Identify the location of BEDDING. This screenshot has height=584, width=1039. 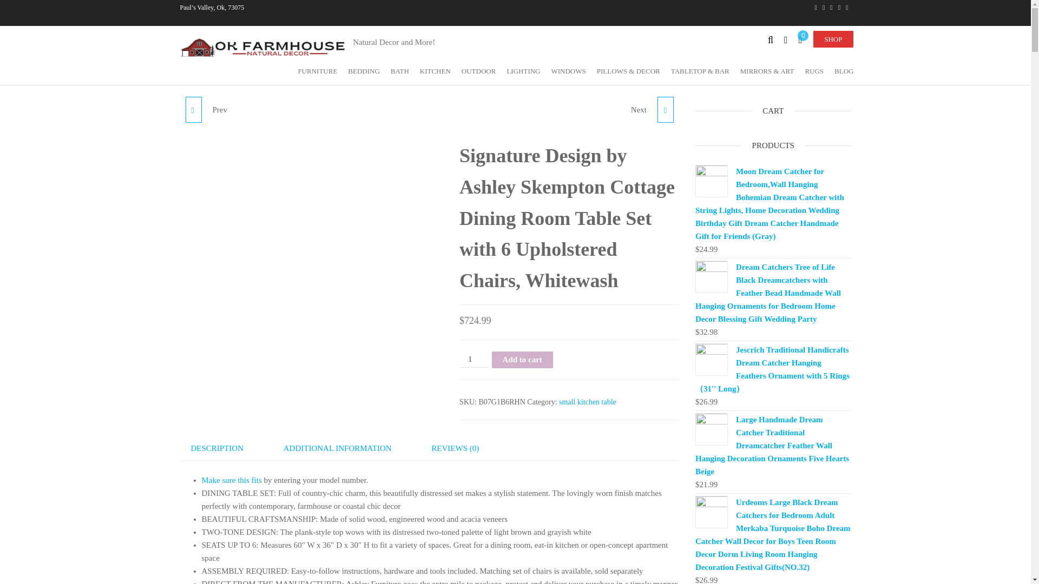
(364, 71).